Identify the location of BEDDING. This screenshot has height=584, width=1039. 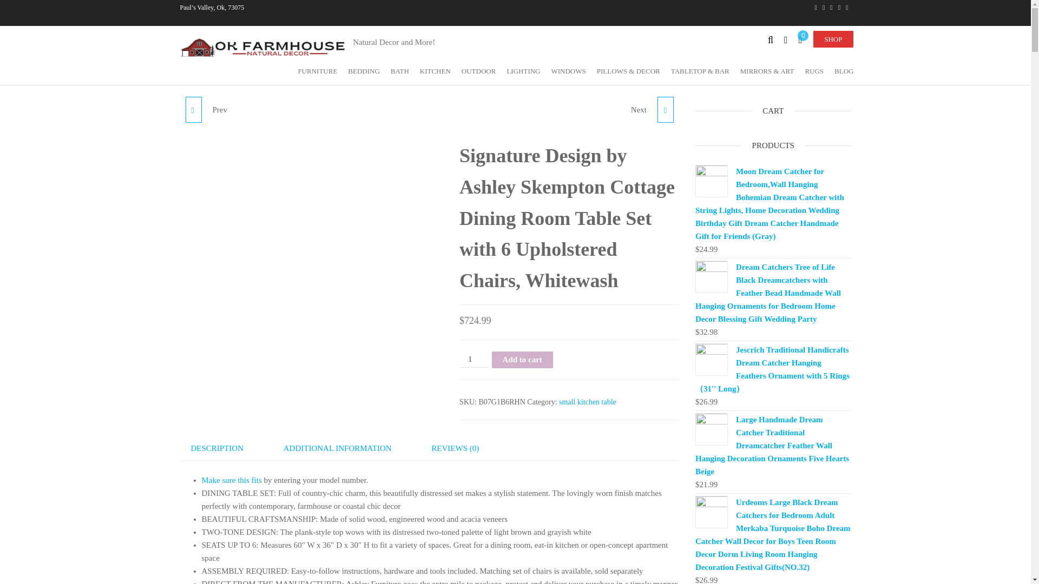
(364, 71).